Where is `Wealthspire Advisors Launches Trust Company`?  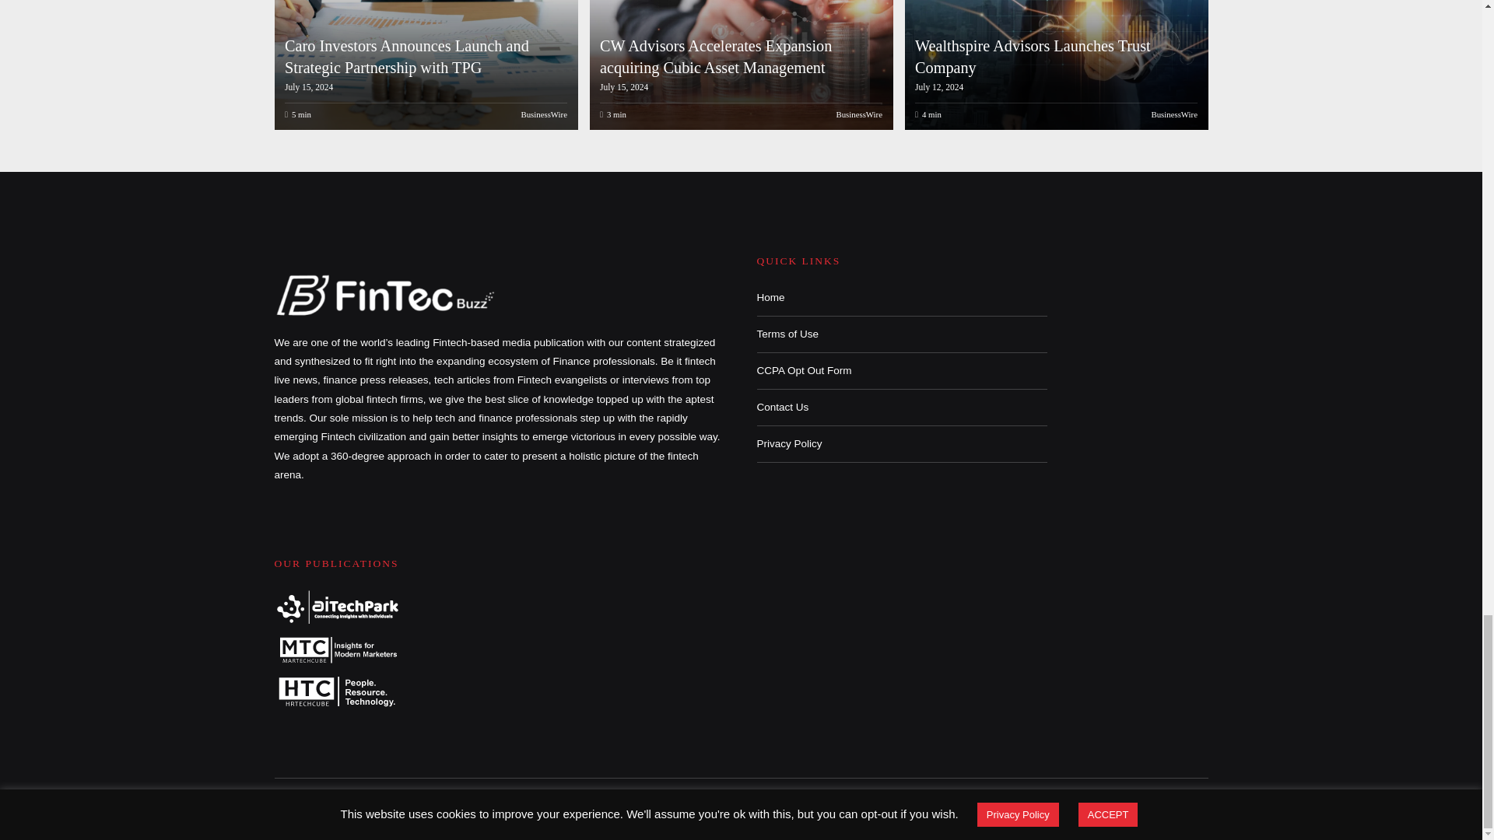
Wealthspire Advisors Launches Trust Company is located at coordinates (1054, 65).